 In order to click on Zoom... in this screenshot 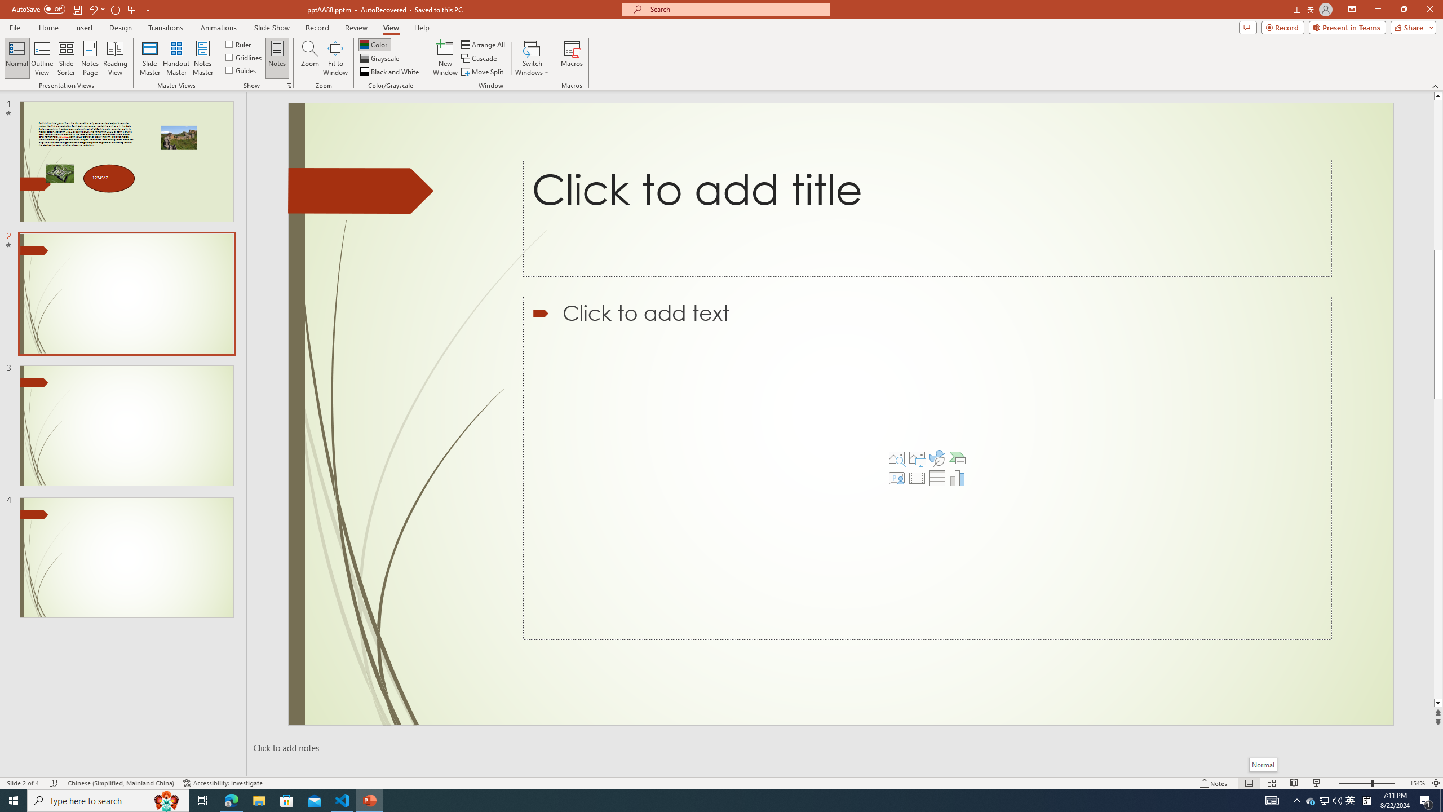, I will do `click(310, 58)`.